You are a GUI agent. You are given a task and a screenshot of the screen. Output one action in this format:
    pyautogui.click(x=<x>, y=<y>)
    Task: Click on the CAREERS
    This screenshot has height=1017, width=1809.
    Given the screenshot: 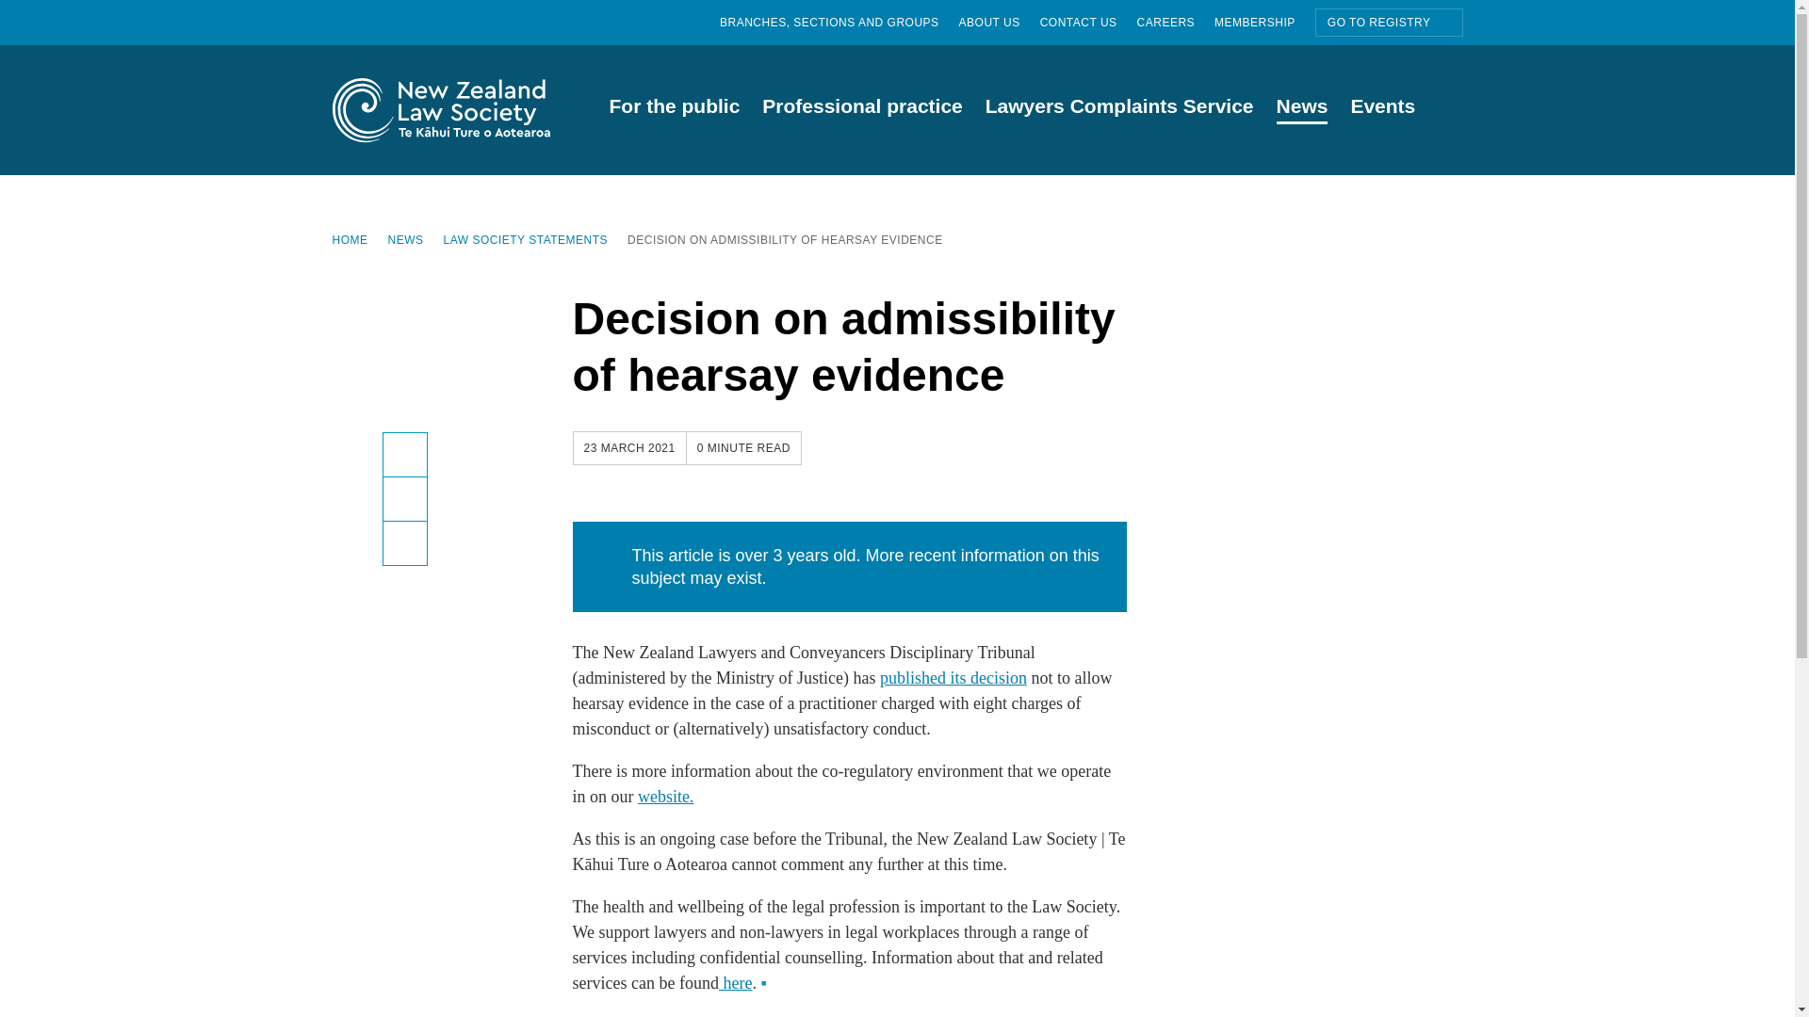 What is the action you would take?
    pyautogui.click(x=1176, y=23)
    